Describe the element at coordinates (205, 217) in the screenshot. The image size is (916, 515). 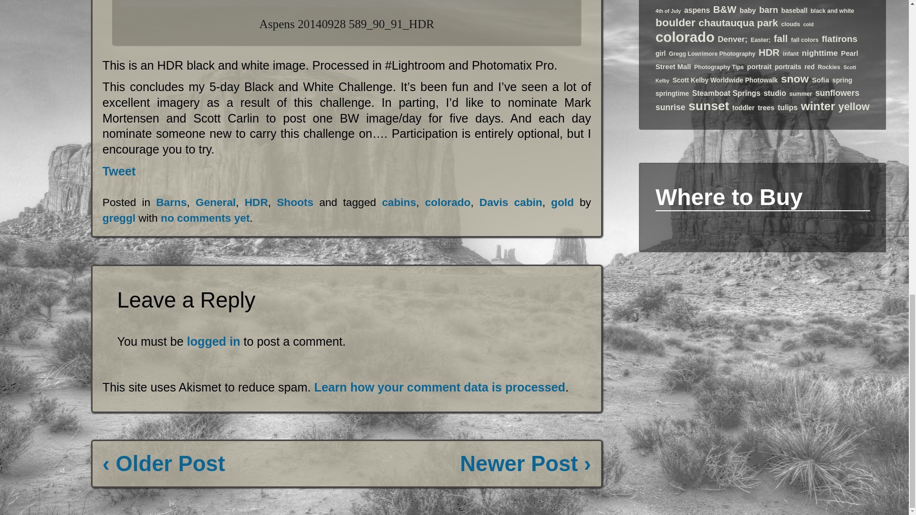
I see `no comments yet` at that location.